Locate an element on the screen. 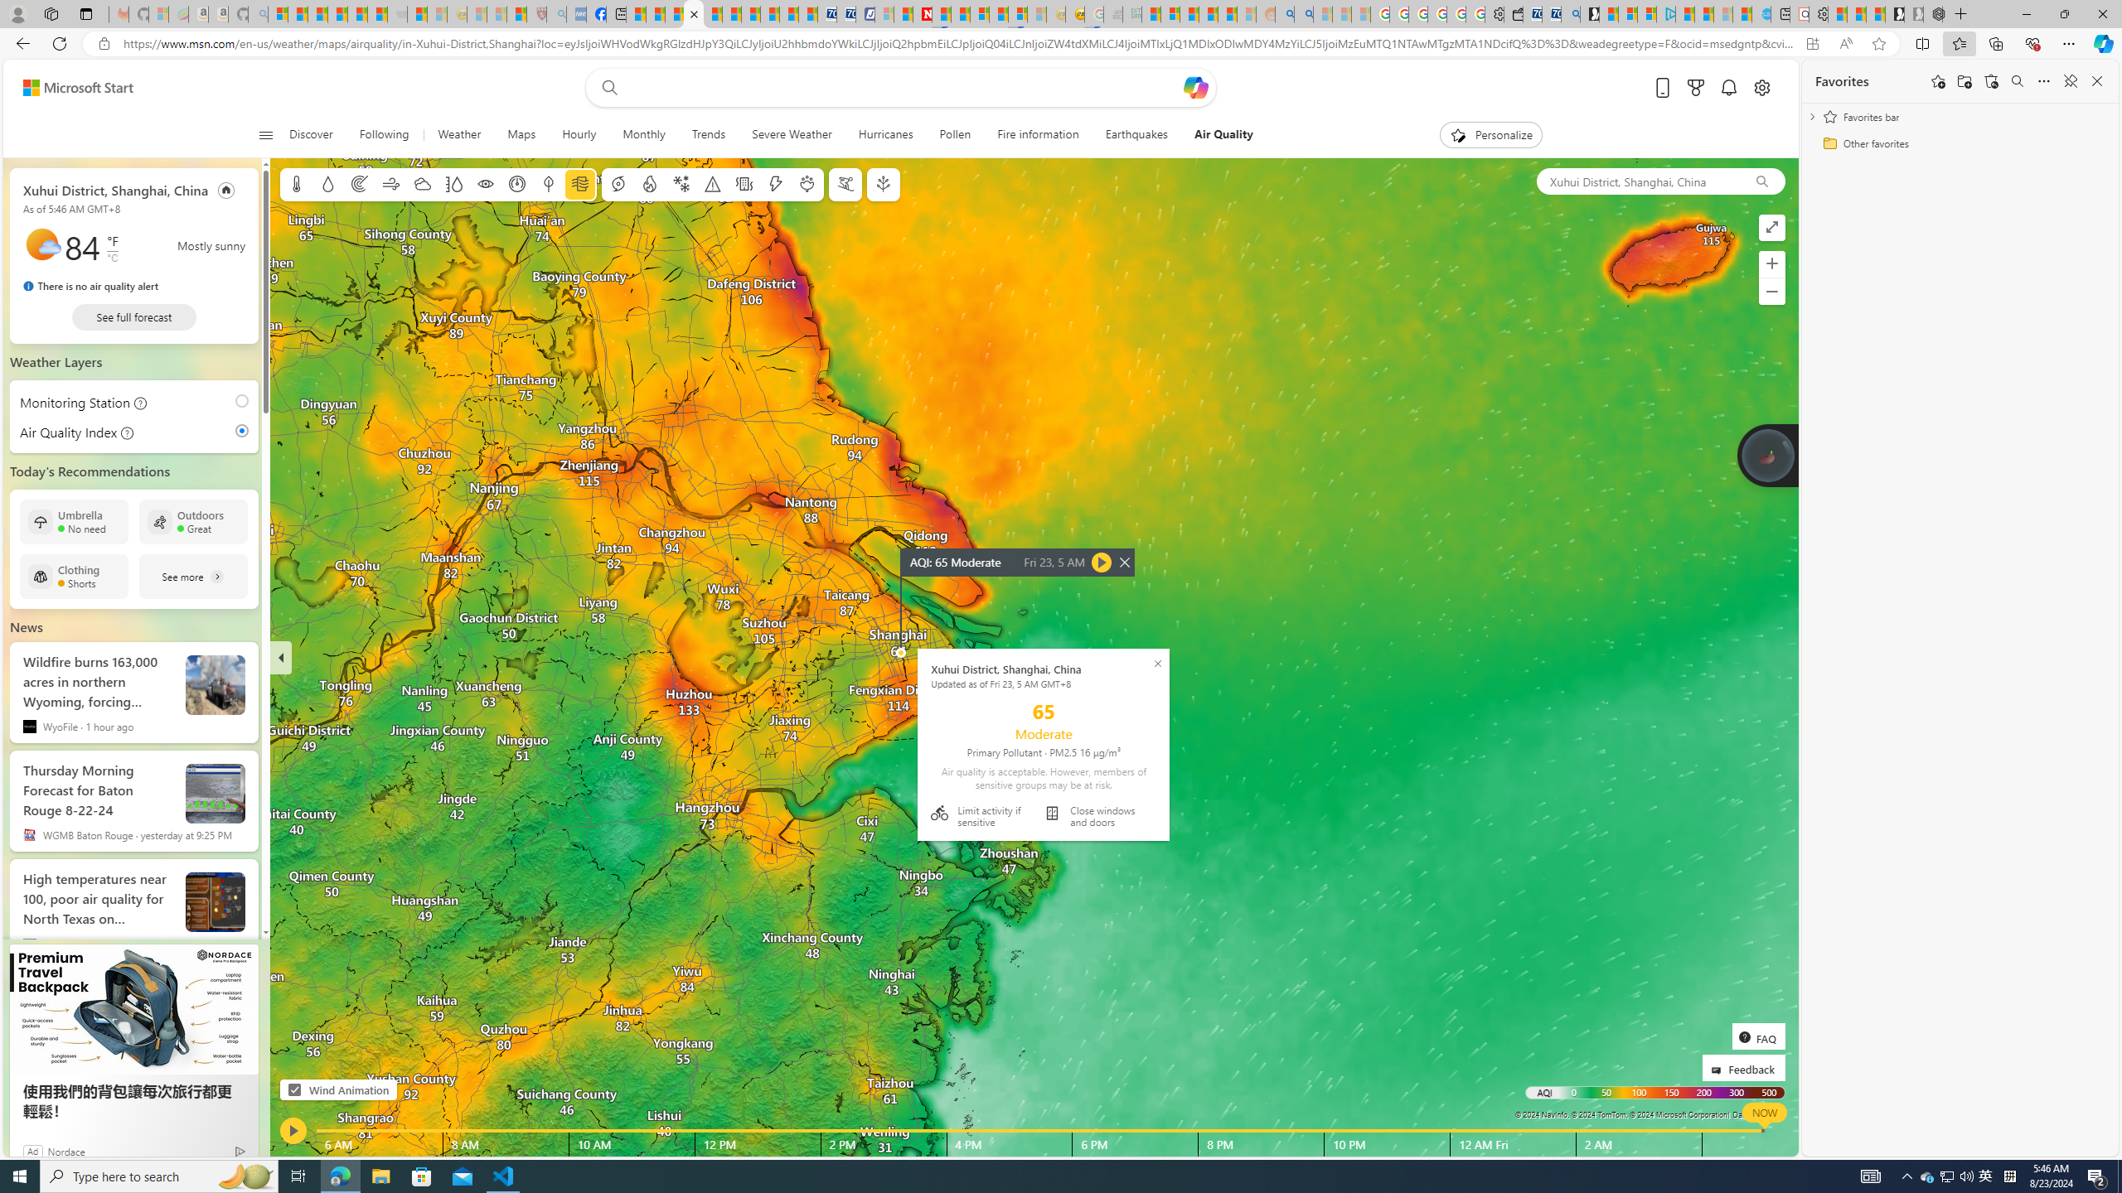 The height and width of the screenshot is (1193, 2122). Xuhui District, Shanghai, China is located at coordinates (1638, 181).